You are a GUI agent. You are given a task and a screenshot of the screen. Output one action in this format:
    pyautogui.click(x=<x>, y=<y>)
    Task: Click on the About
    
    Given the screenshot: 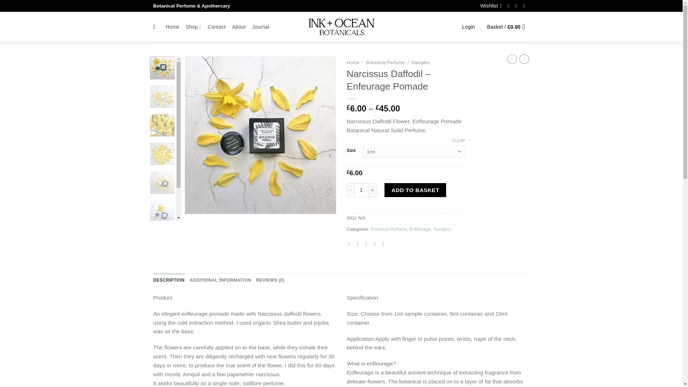 What is the action you would take?
    pyautogui.click(x=239, y=27)
    